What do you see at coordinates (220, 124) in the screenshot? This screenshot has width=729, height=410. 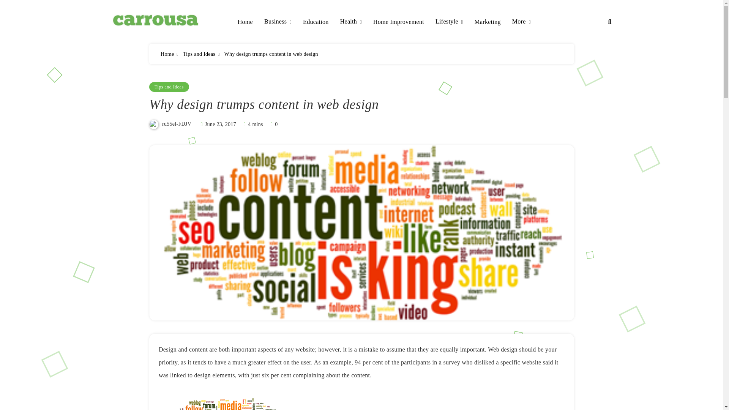 I see `June 23, 2017` at bounding box center [220, 124].